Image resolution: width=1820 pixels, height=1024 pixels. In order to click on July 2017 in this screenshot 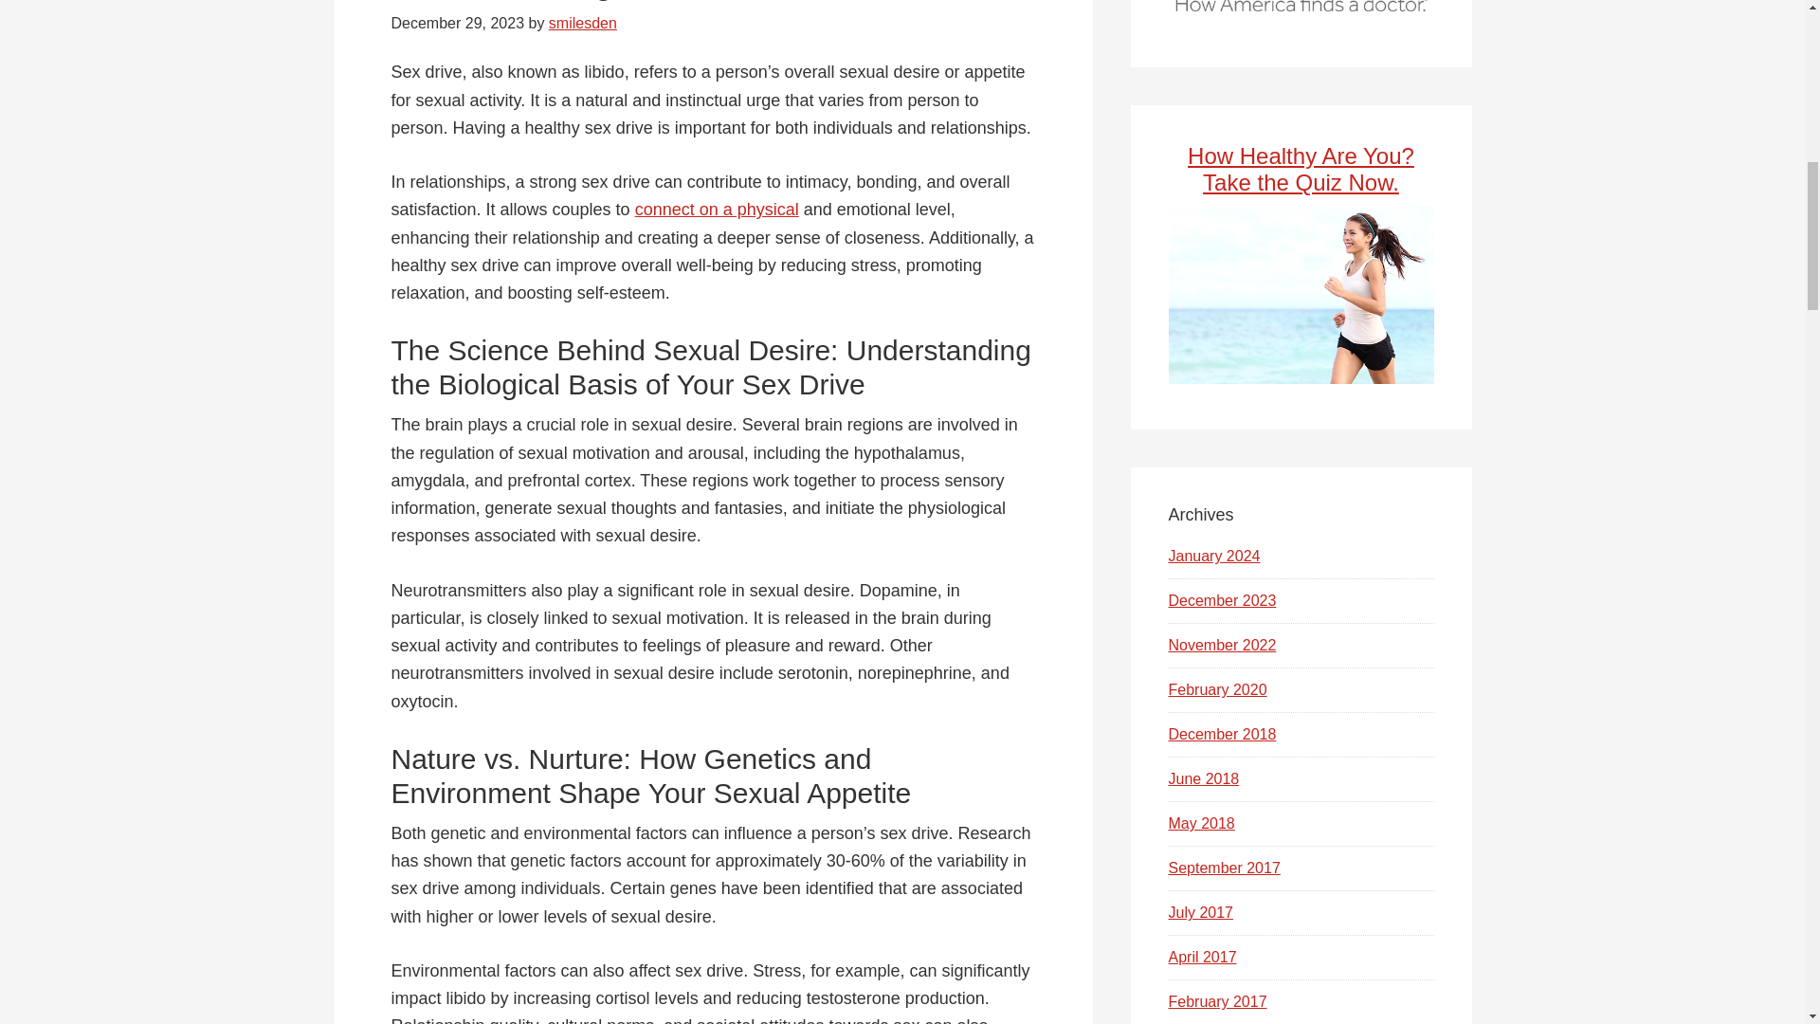, I will do `click(1200, 912)`.